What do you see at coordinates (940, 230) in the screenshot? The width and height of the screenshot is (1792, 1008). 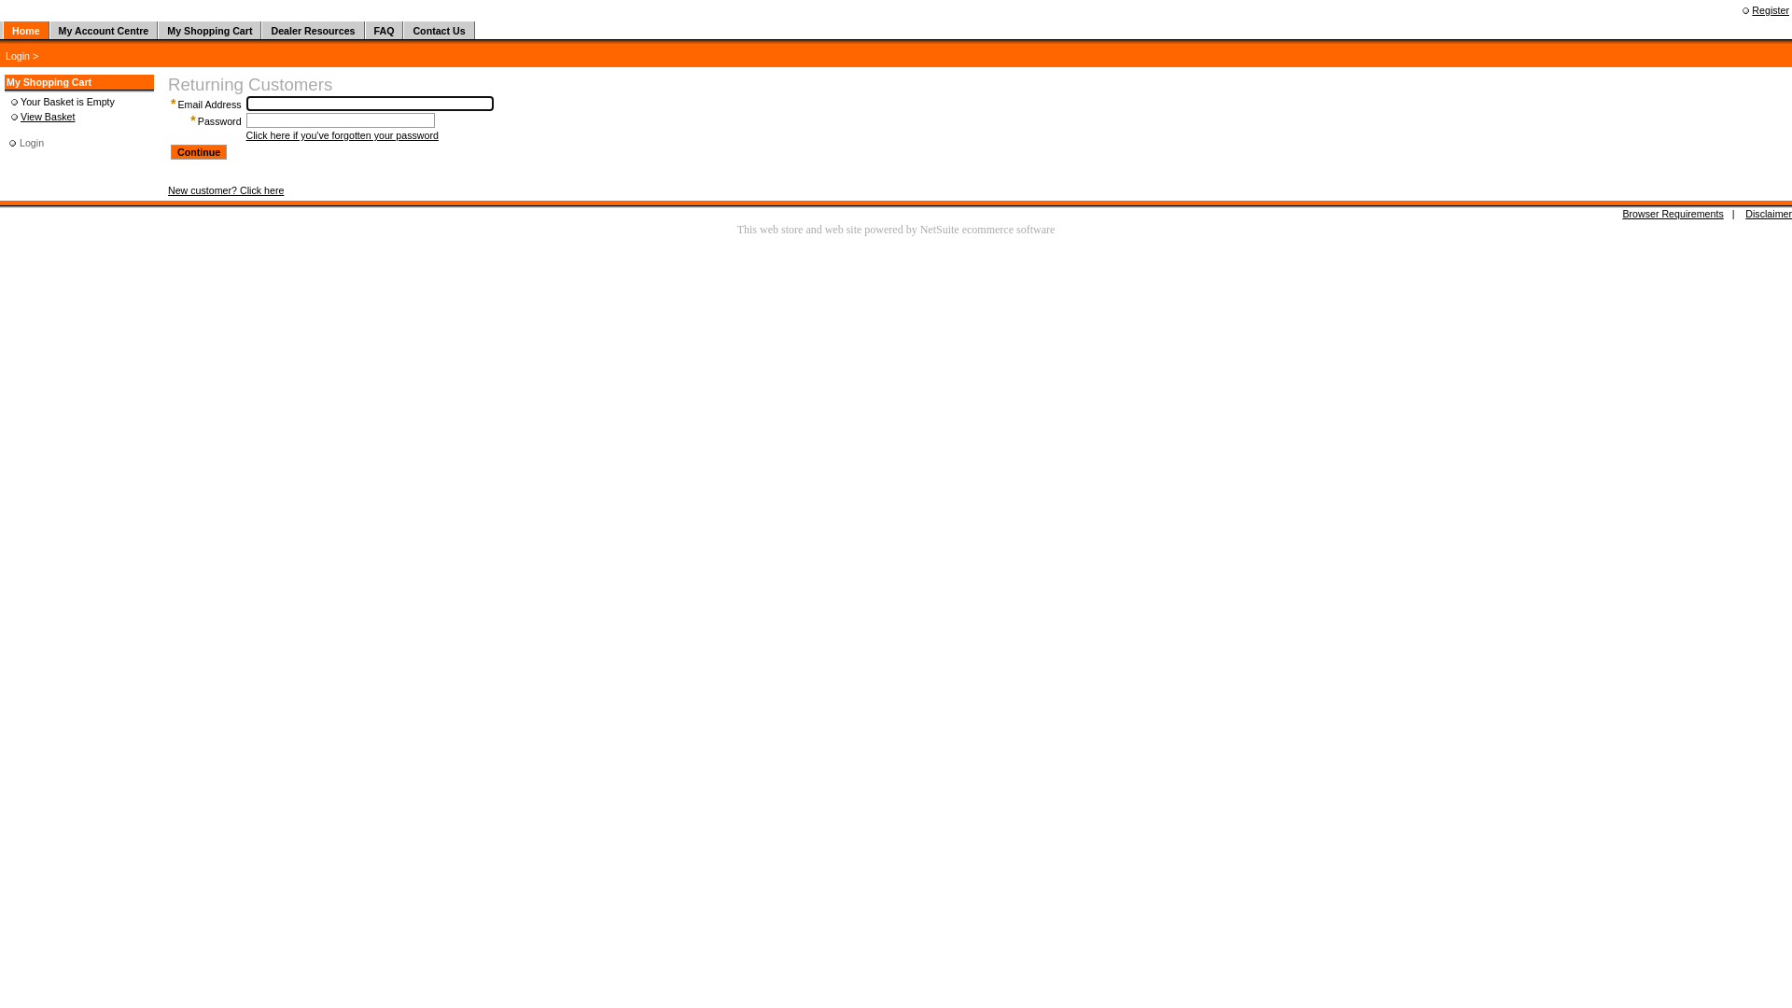 I see `NetSuite` at bounding box center [940, 230].